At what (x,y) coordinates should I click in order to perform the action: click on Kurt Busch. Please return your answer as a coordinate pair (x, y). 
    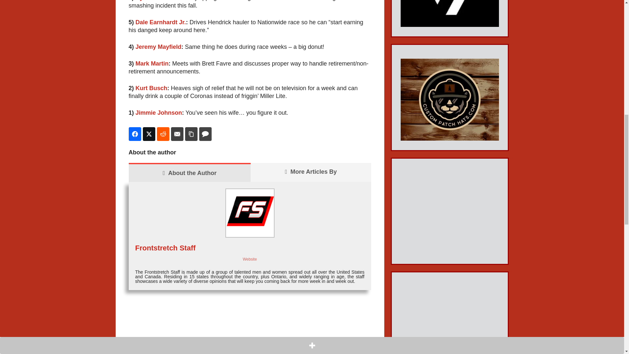
    Looking at the image, I should click on (151, 88).